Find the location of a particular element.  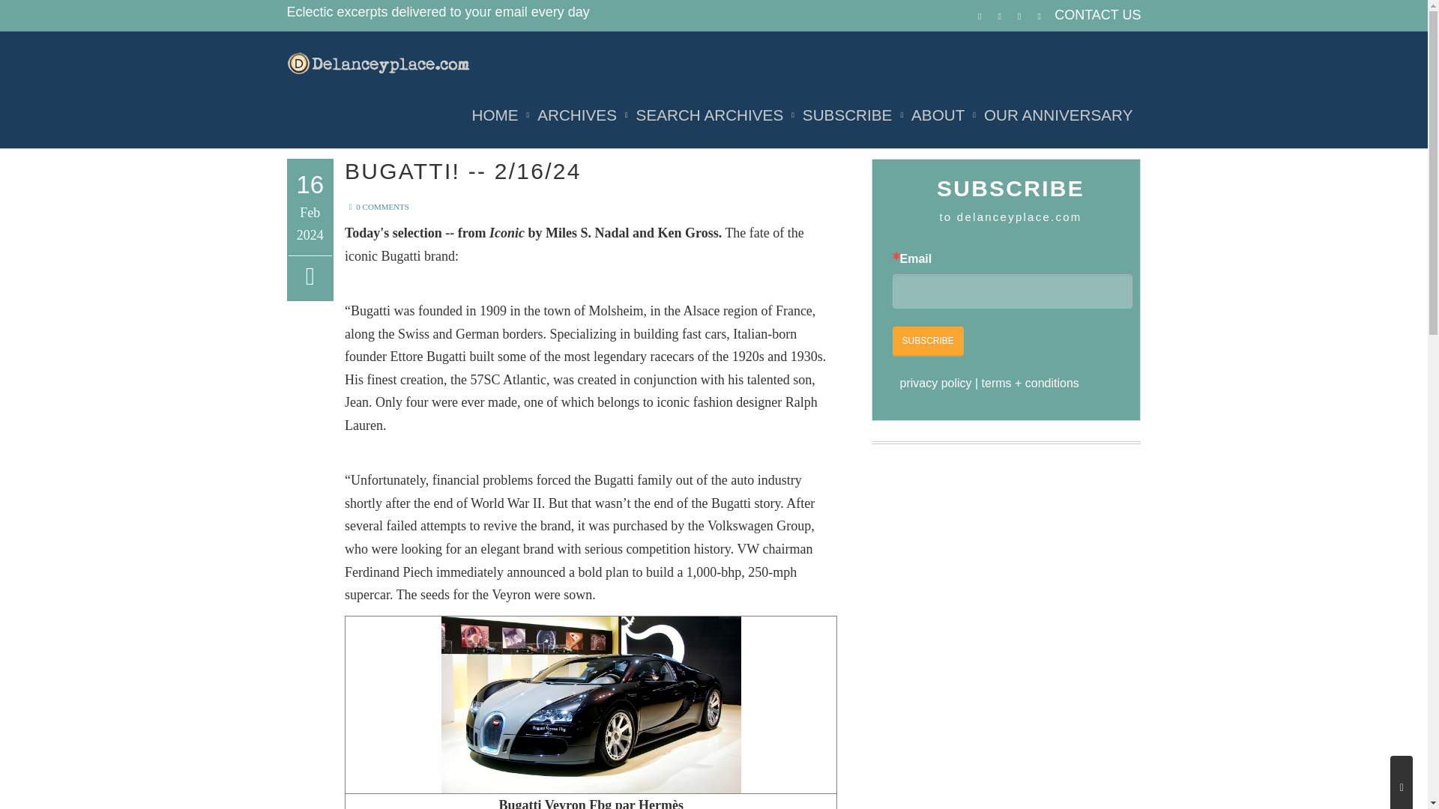

HOME is located at coordinates (495, 115).